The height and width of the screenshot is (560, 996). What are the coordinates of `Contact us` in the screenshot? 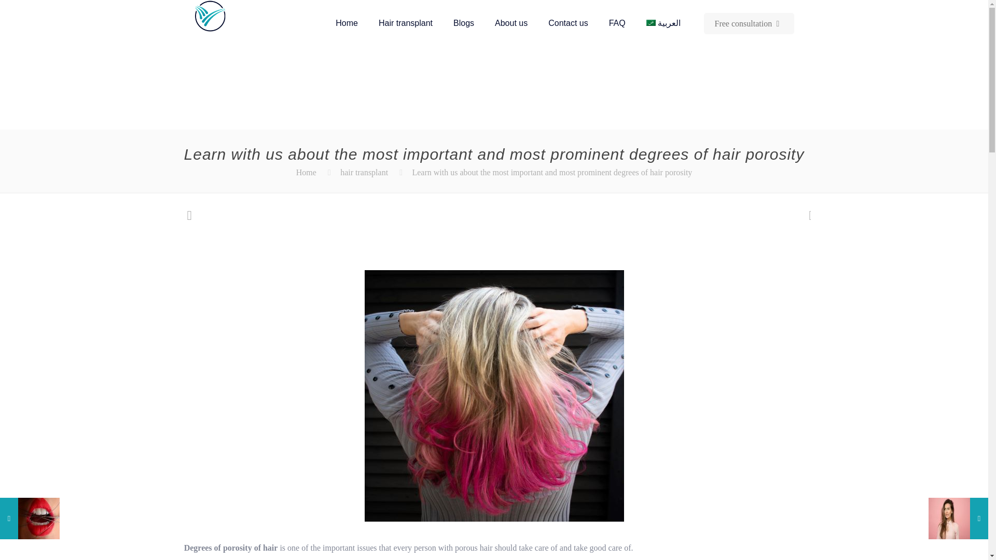 It's located at (568, 23).